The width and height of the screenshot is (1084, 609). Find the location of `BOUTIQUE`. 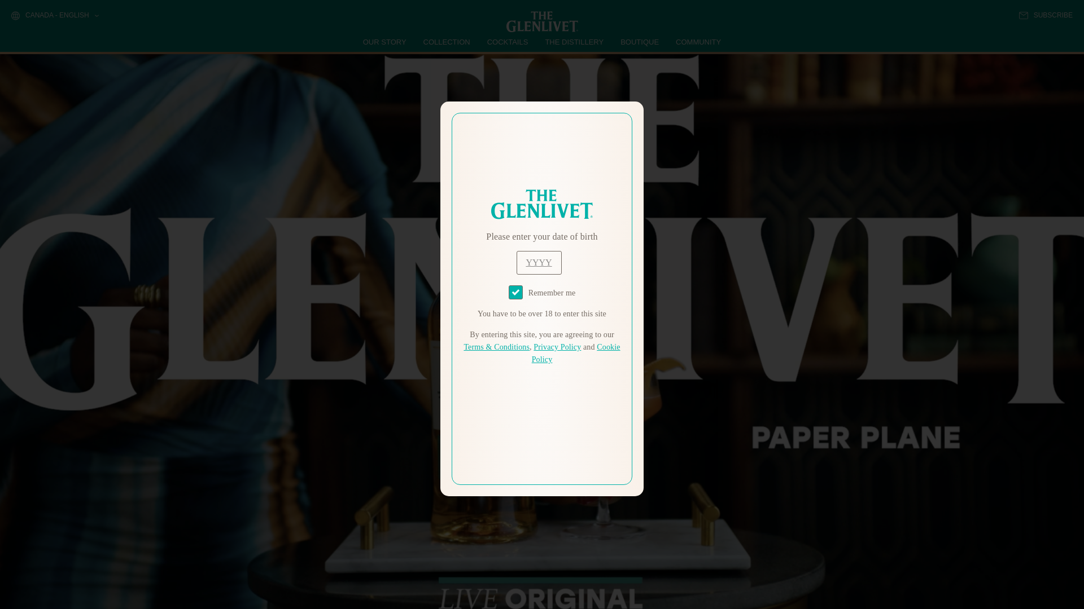

BOUTIQUE is located at coordinates (639, 42).